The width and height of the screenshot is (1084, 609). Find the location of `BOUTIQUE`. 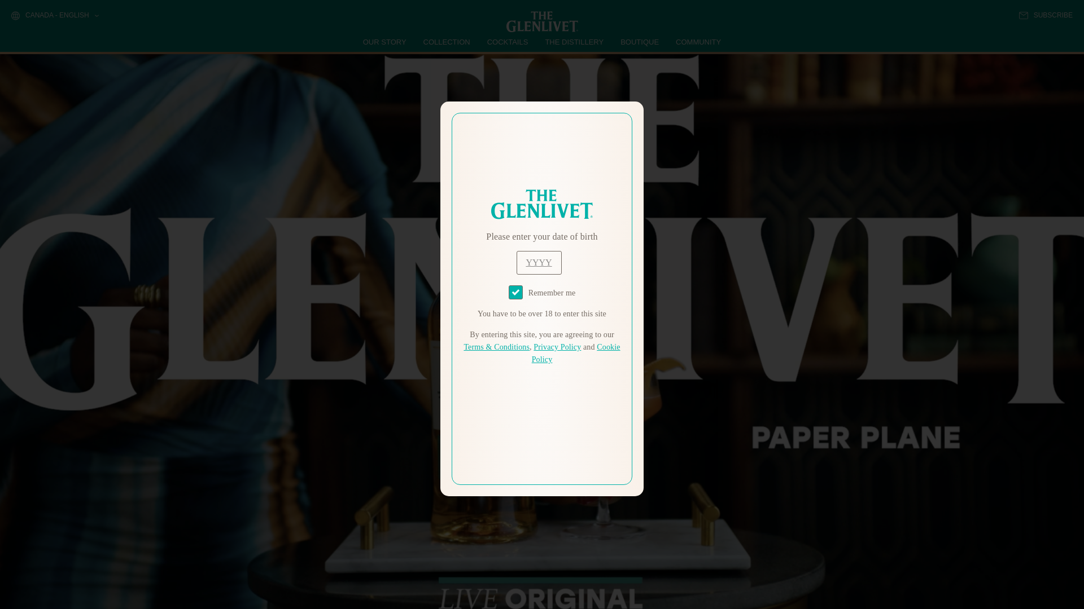

BOUTIQUE is located at coordinates (639, 42).